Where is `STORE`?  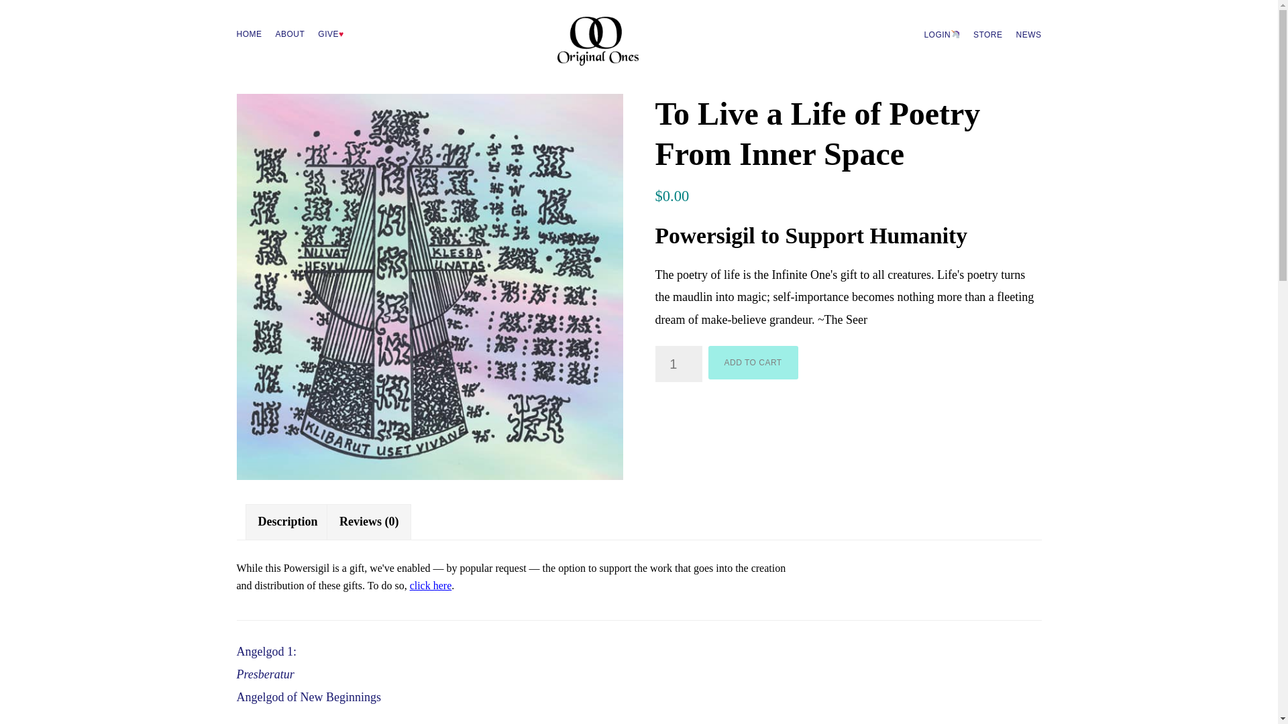
STORE is located at coordinates (988, 34).